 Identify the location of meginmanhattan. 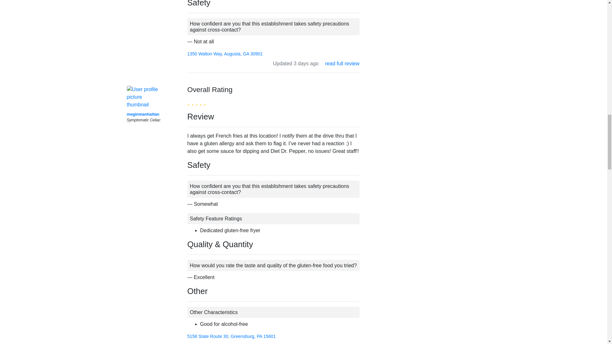
(143, 114).